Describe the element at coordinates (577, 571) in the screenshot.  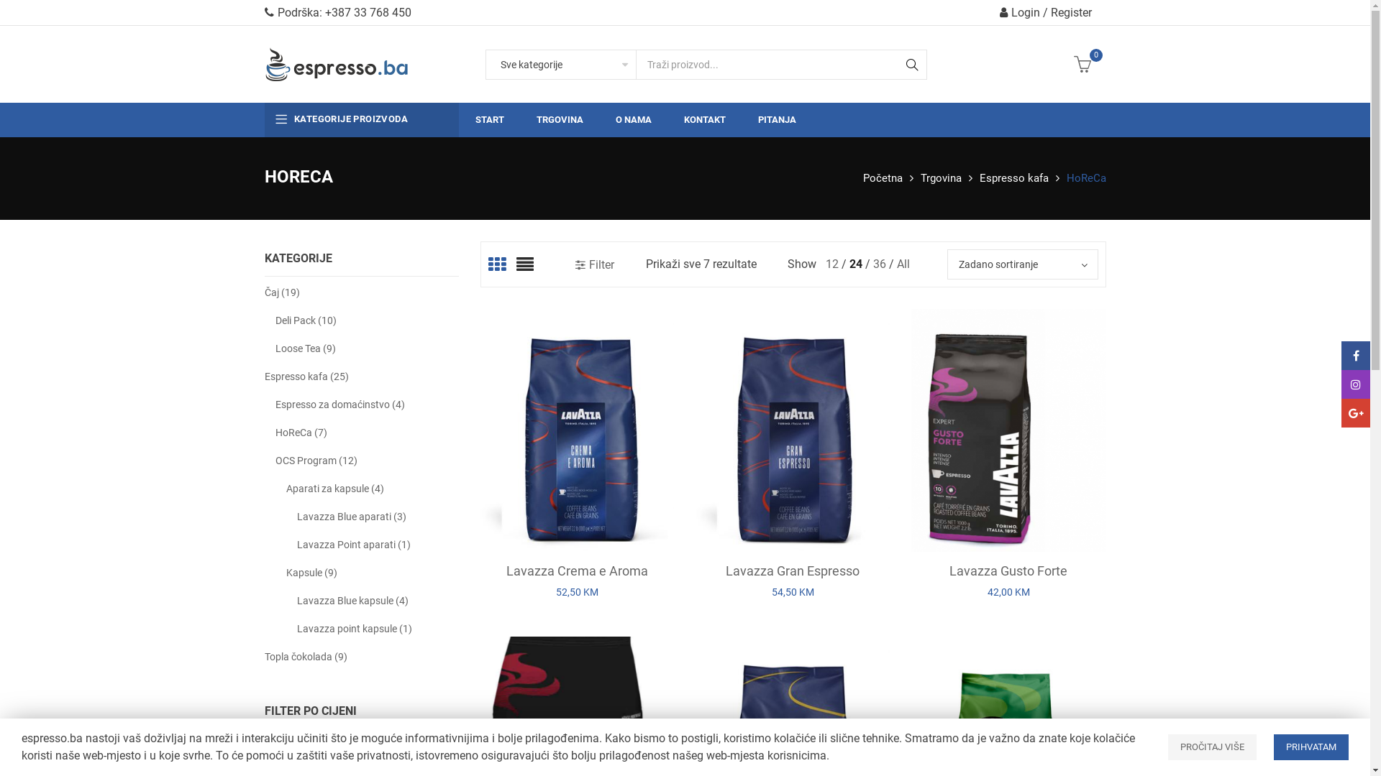
I see `Lavazza Crema e Aroma` at that location.